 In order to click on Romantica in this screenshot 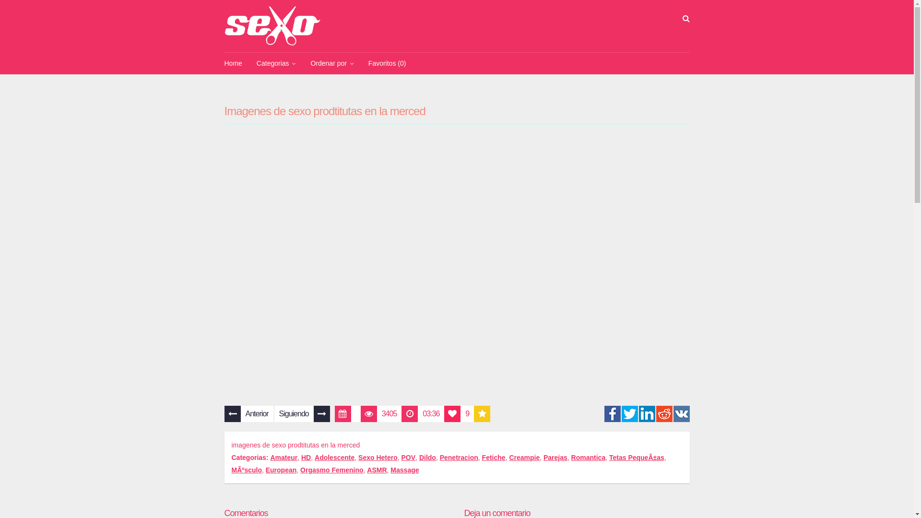, I will do `click(589, 458)`.